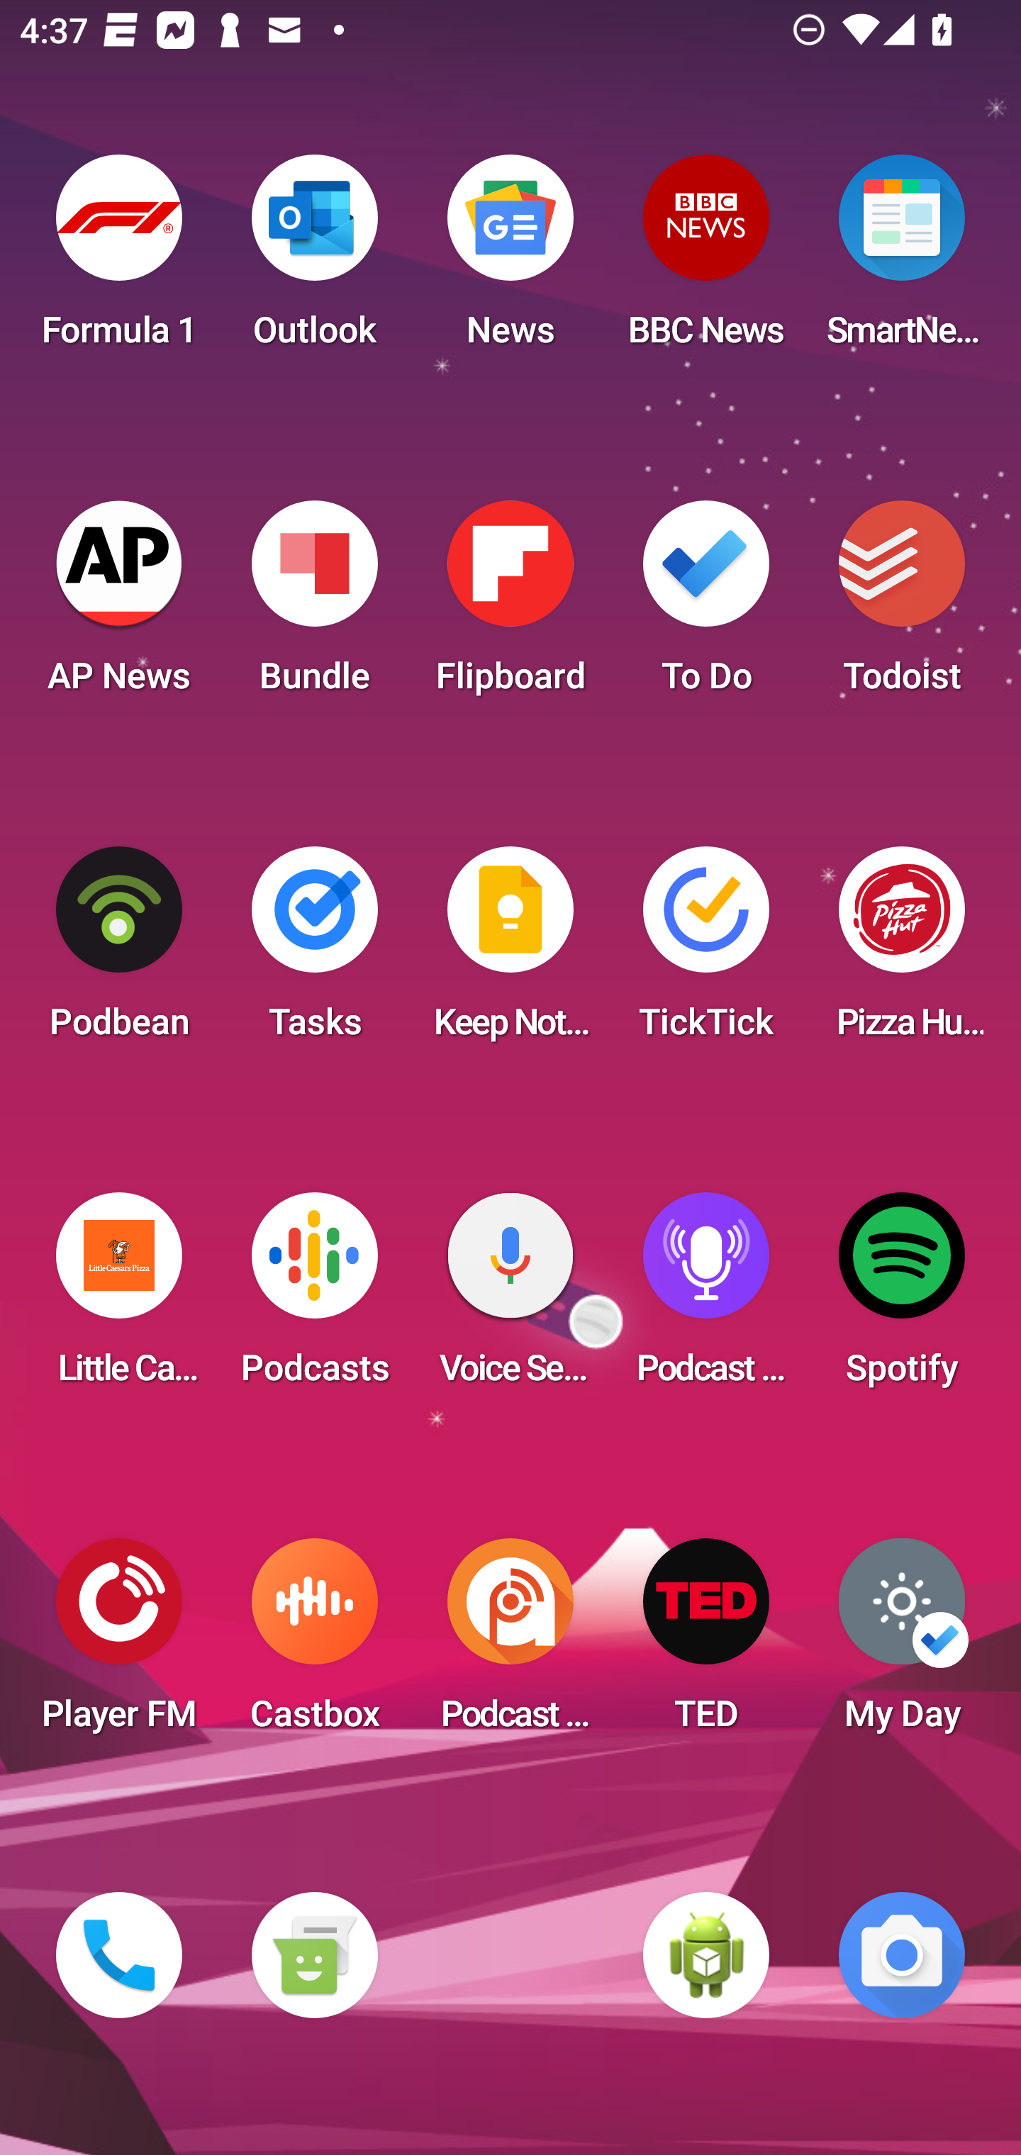 The height and width of the screenshot is (2155, 1021). I want to click on TickTick, so click(706, 951).